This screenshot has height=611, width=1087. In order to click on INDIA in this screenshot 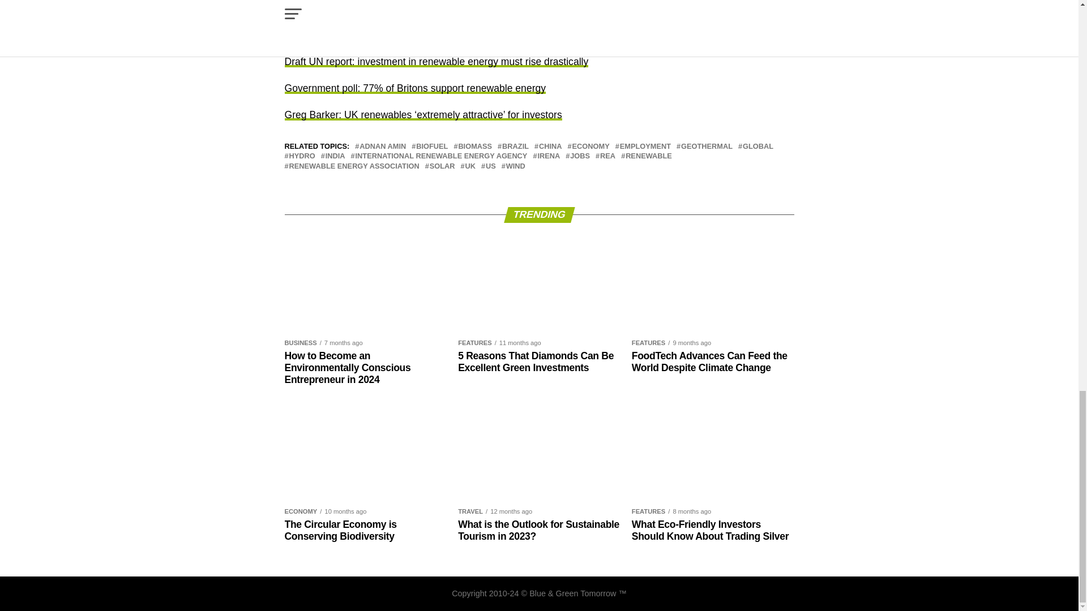, I will do `click(335, 156)`.